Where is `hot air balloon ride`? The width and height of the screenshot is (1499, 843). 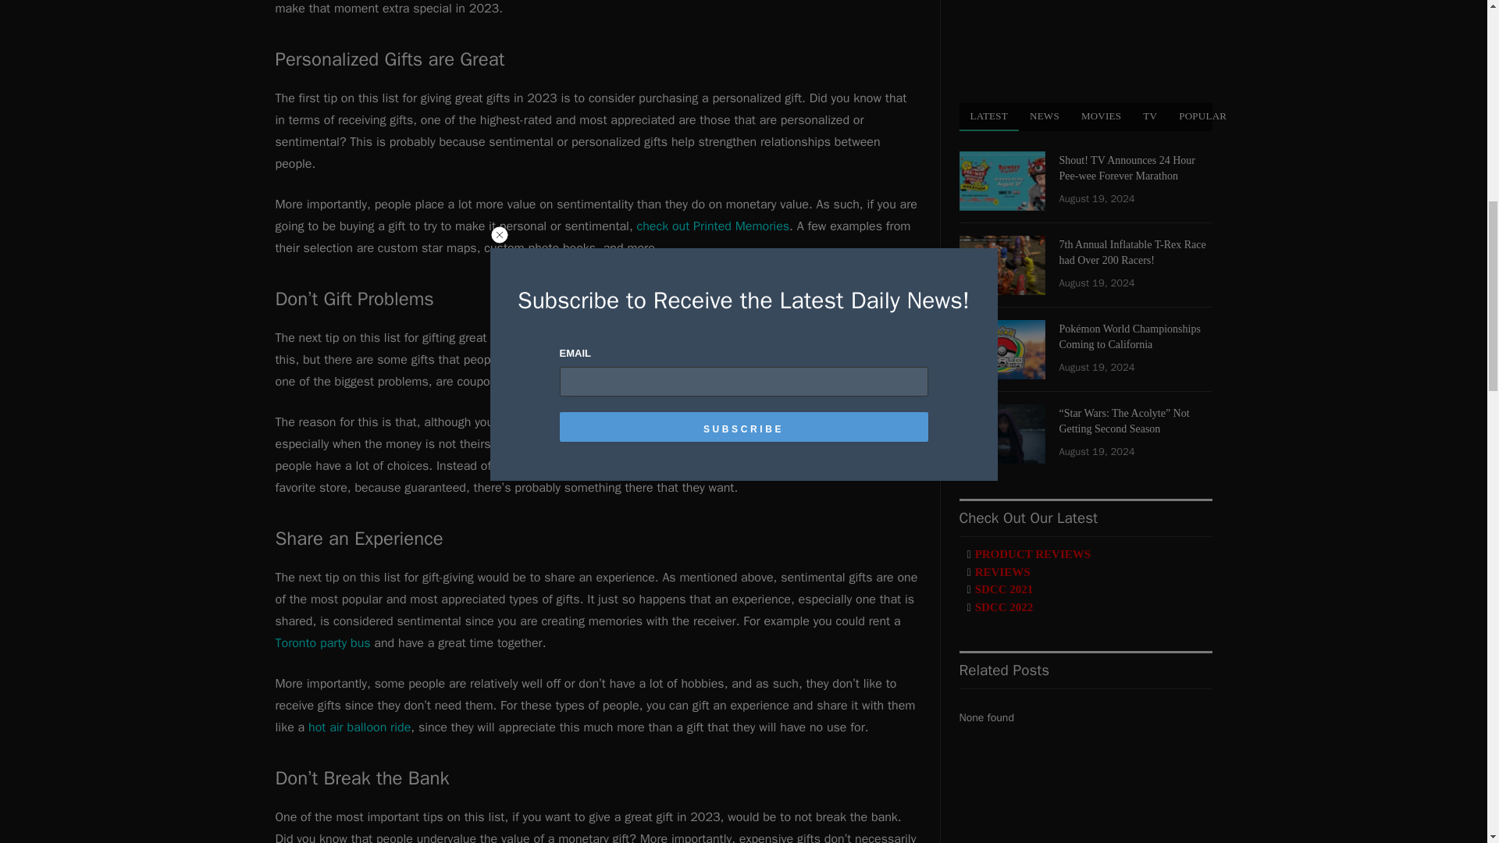 hot air balloon ride is located at coordinates (359, 727).